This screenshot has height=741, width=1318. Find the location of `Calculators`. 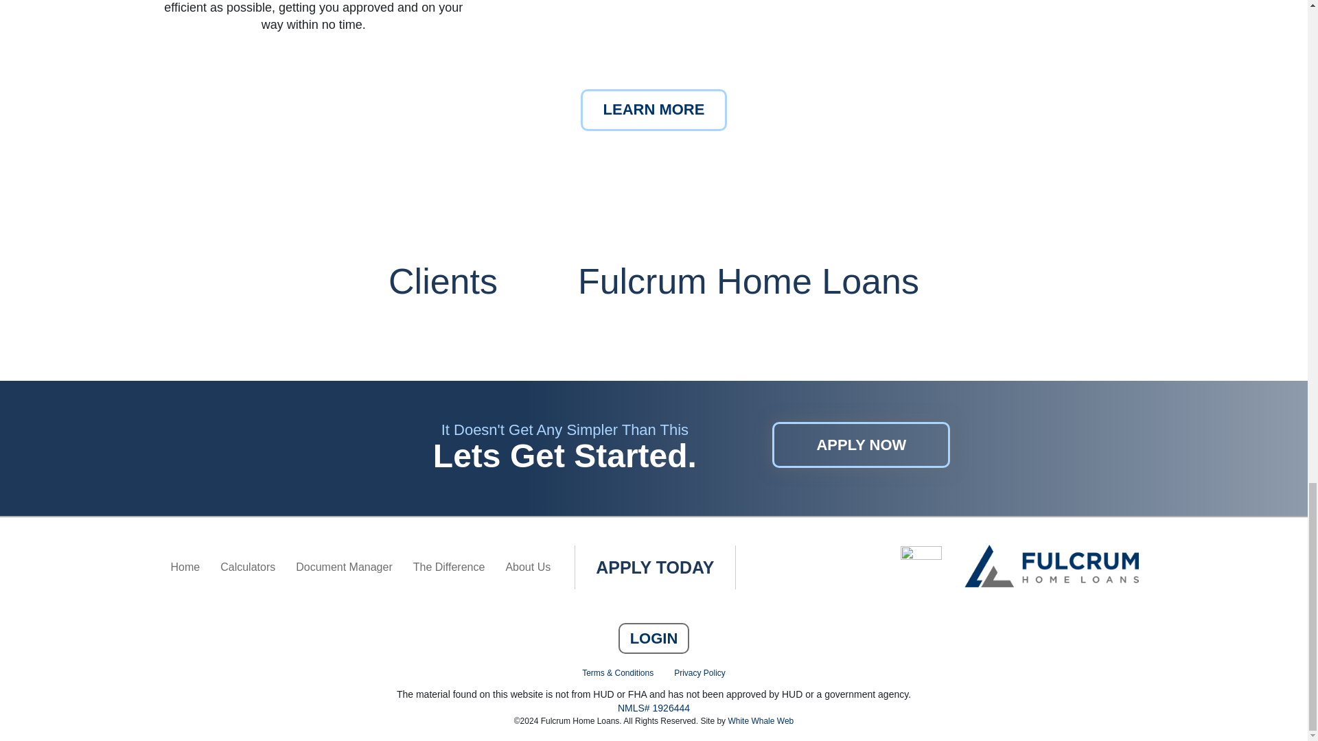

Calculators is located at coordinates (247, 567).